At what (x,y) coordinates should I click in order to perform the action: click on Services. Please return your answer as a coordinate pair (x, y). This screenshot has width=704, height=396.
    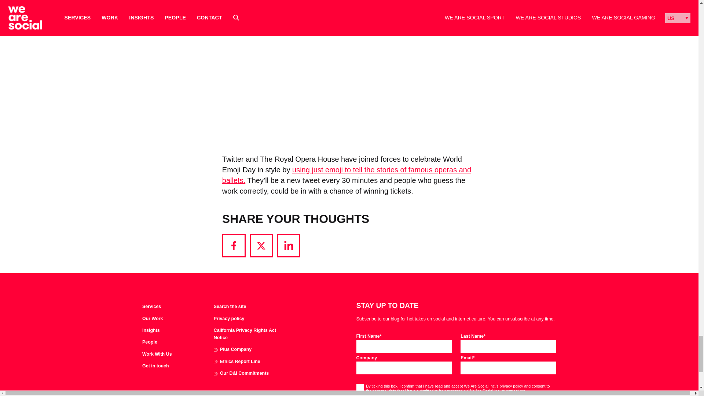
    Looking at the image, I should click on (151, 307).